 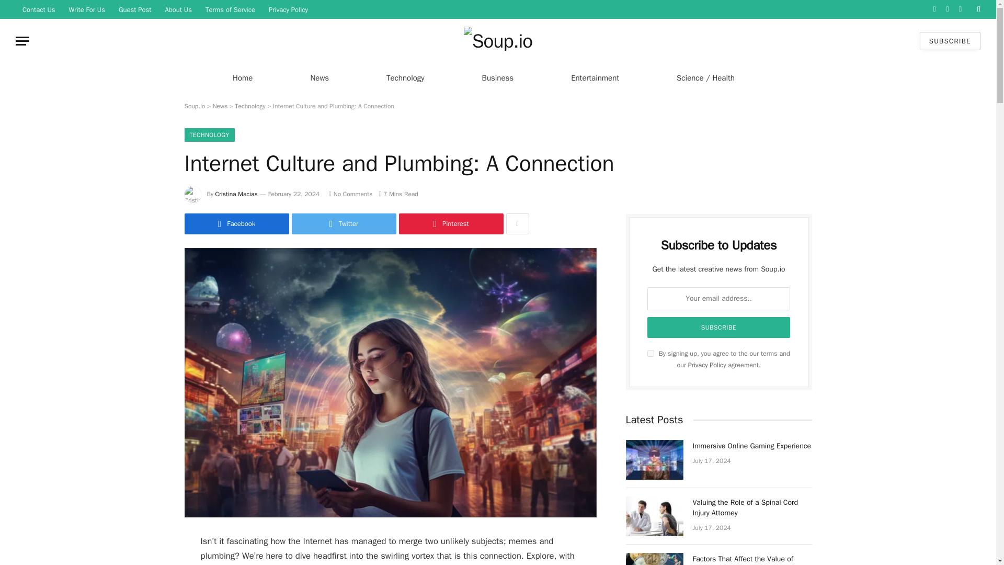 I want to click on About Us, so click(x=178, y=9).